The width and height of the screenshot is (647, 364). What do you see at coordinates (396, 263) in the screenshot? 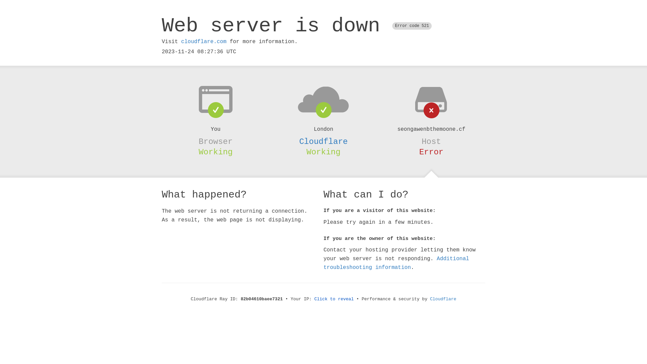
I see `Additional troubleshooting information` at bounding box center [396, 263].